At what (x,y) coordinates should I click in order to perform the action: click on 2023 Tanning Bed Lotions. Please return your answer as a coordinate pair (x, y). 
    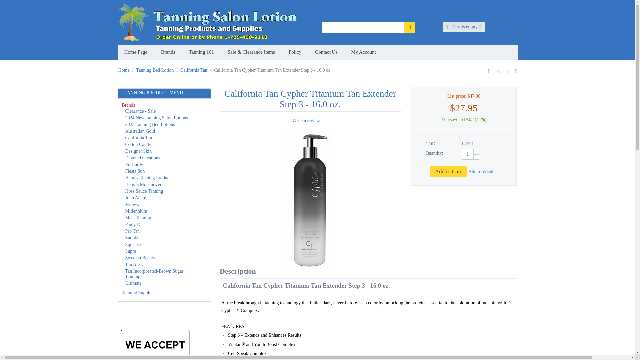
    Looking at the image, I should click on (150, 125).